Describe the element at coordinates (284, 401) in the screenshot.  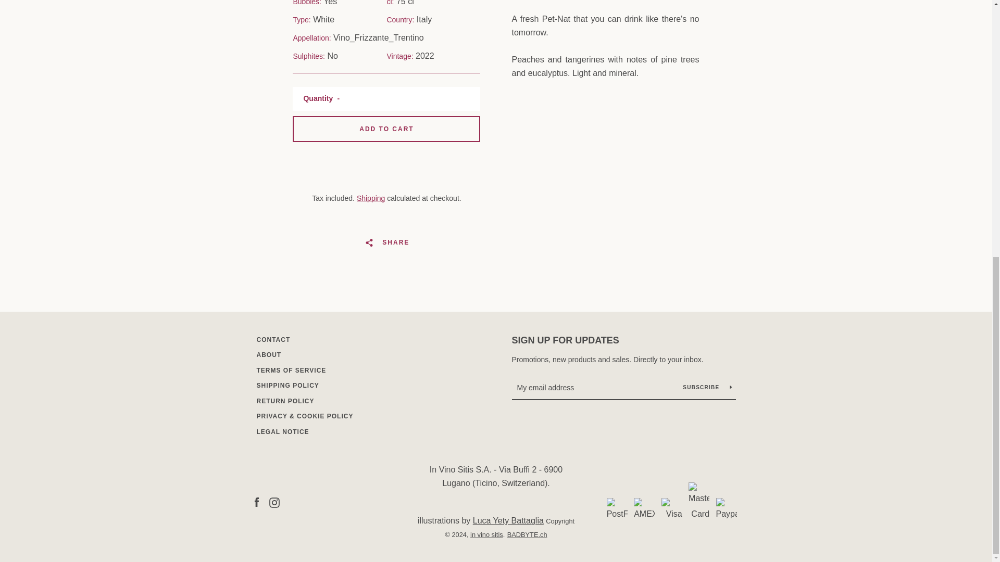
I see `RETURN POLICY` at that location.